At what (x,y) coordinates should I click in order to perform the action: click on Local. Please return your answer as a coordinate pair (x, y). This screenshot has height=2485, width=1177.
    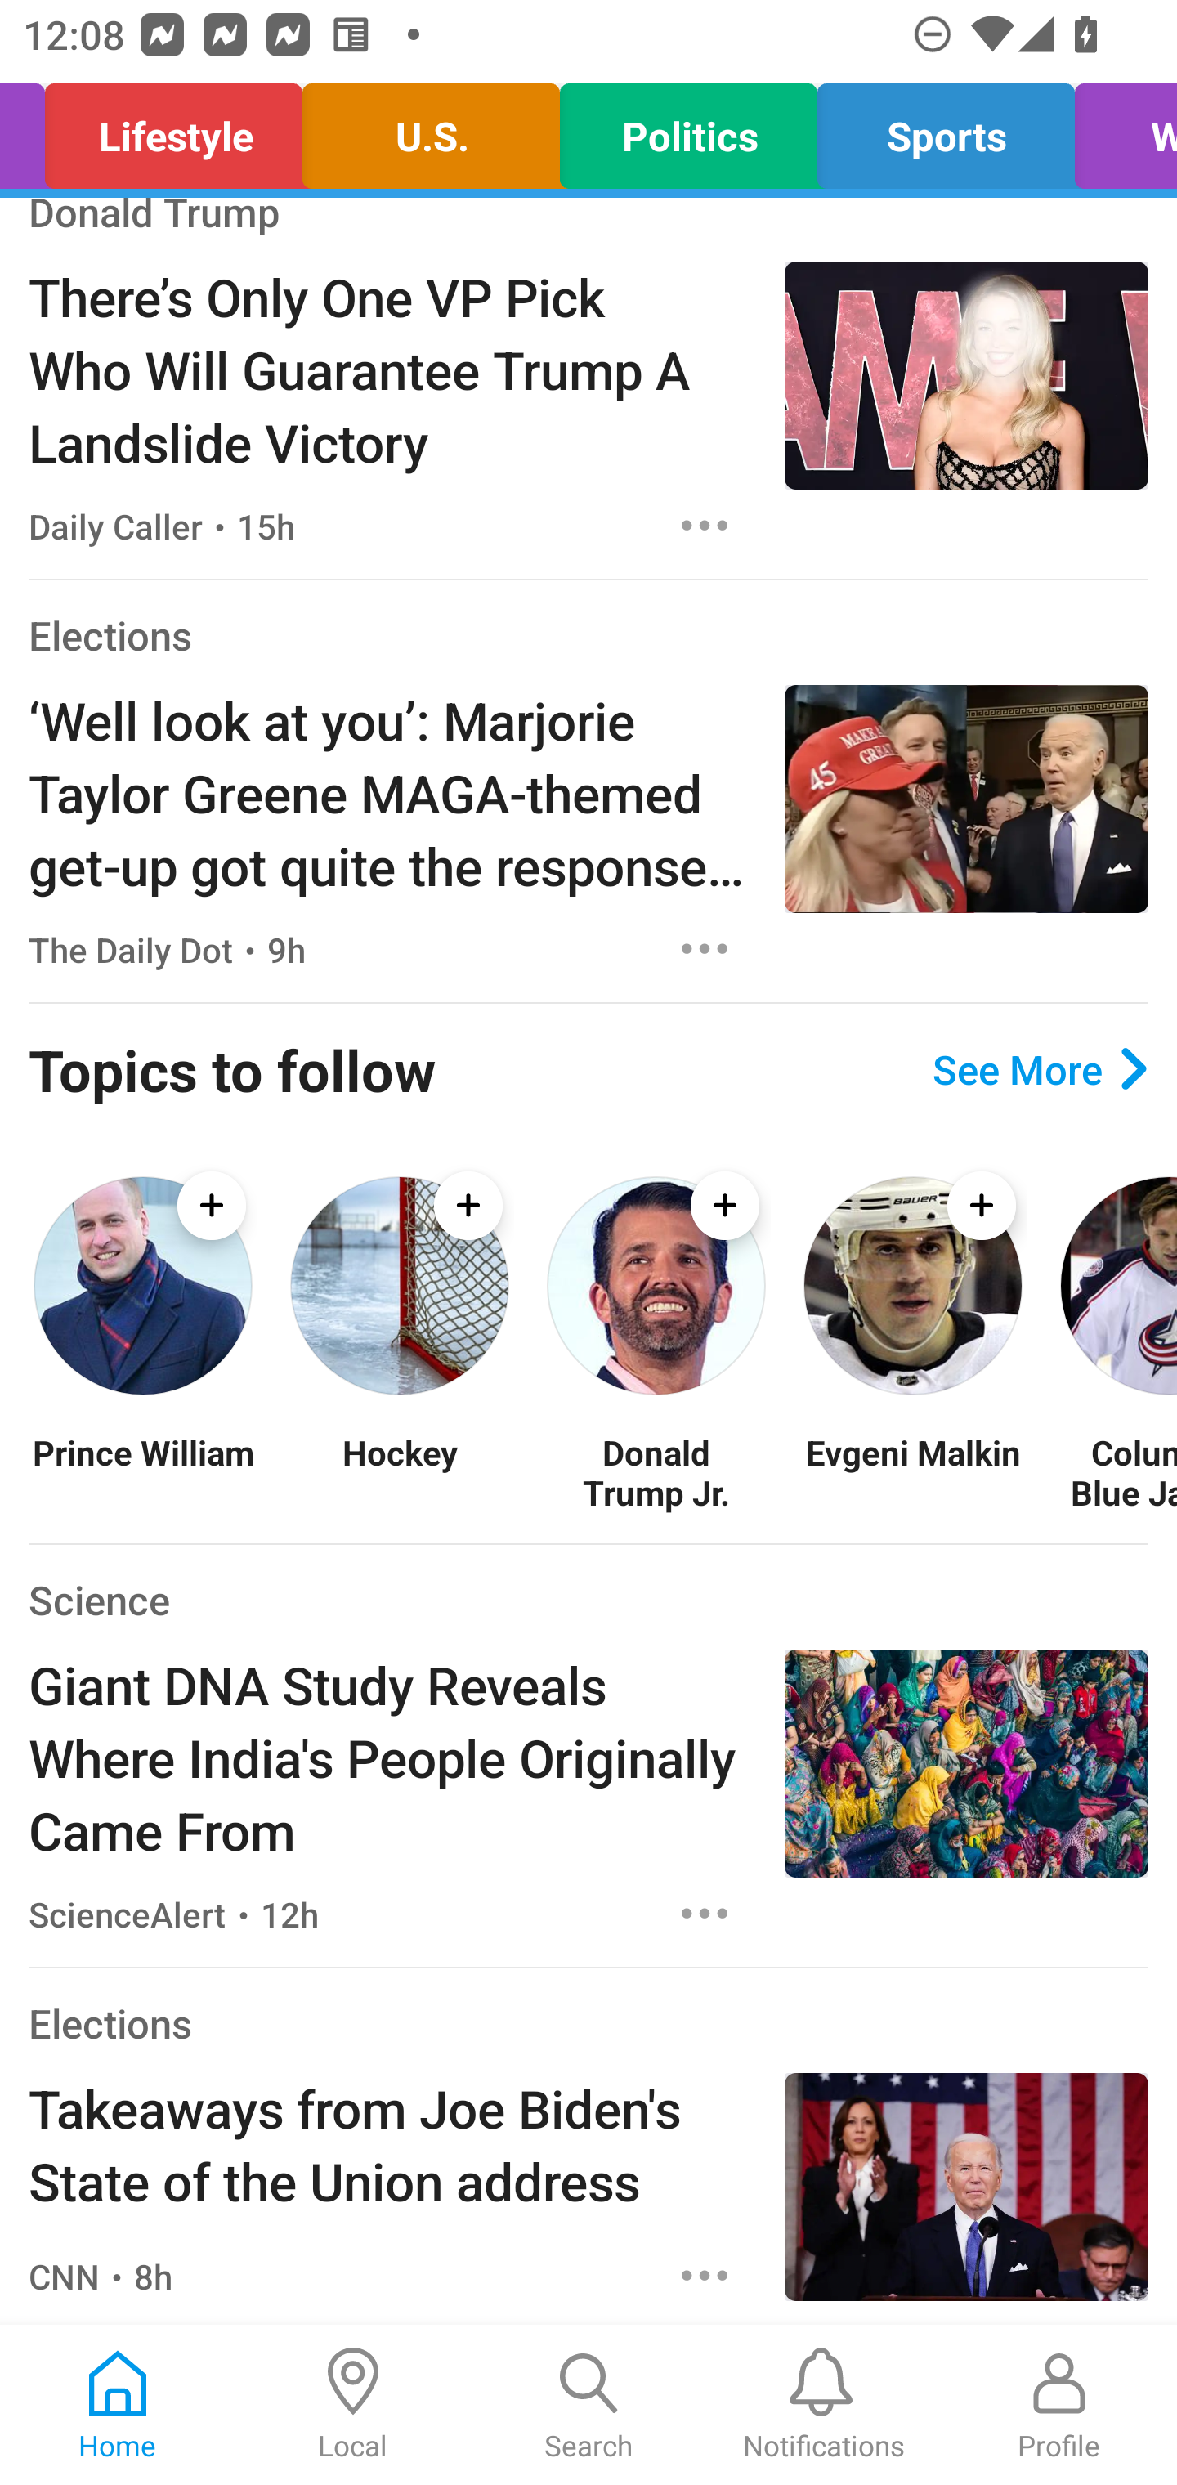
    Looking at the image, I should click on (353, 2405).